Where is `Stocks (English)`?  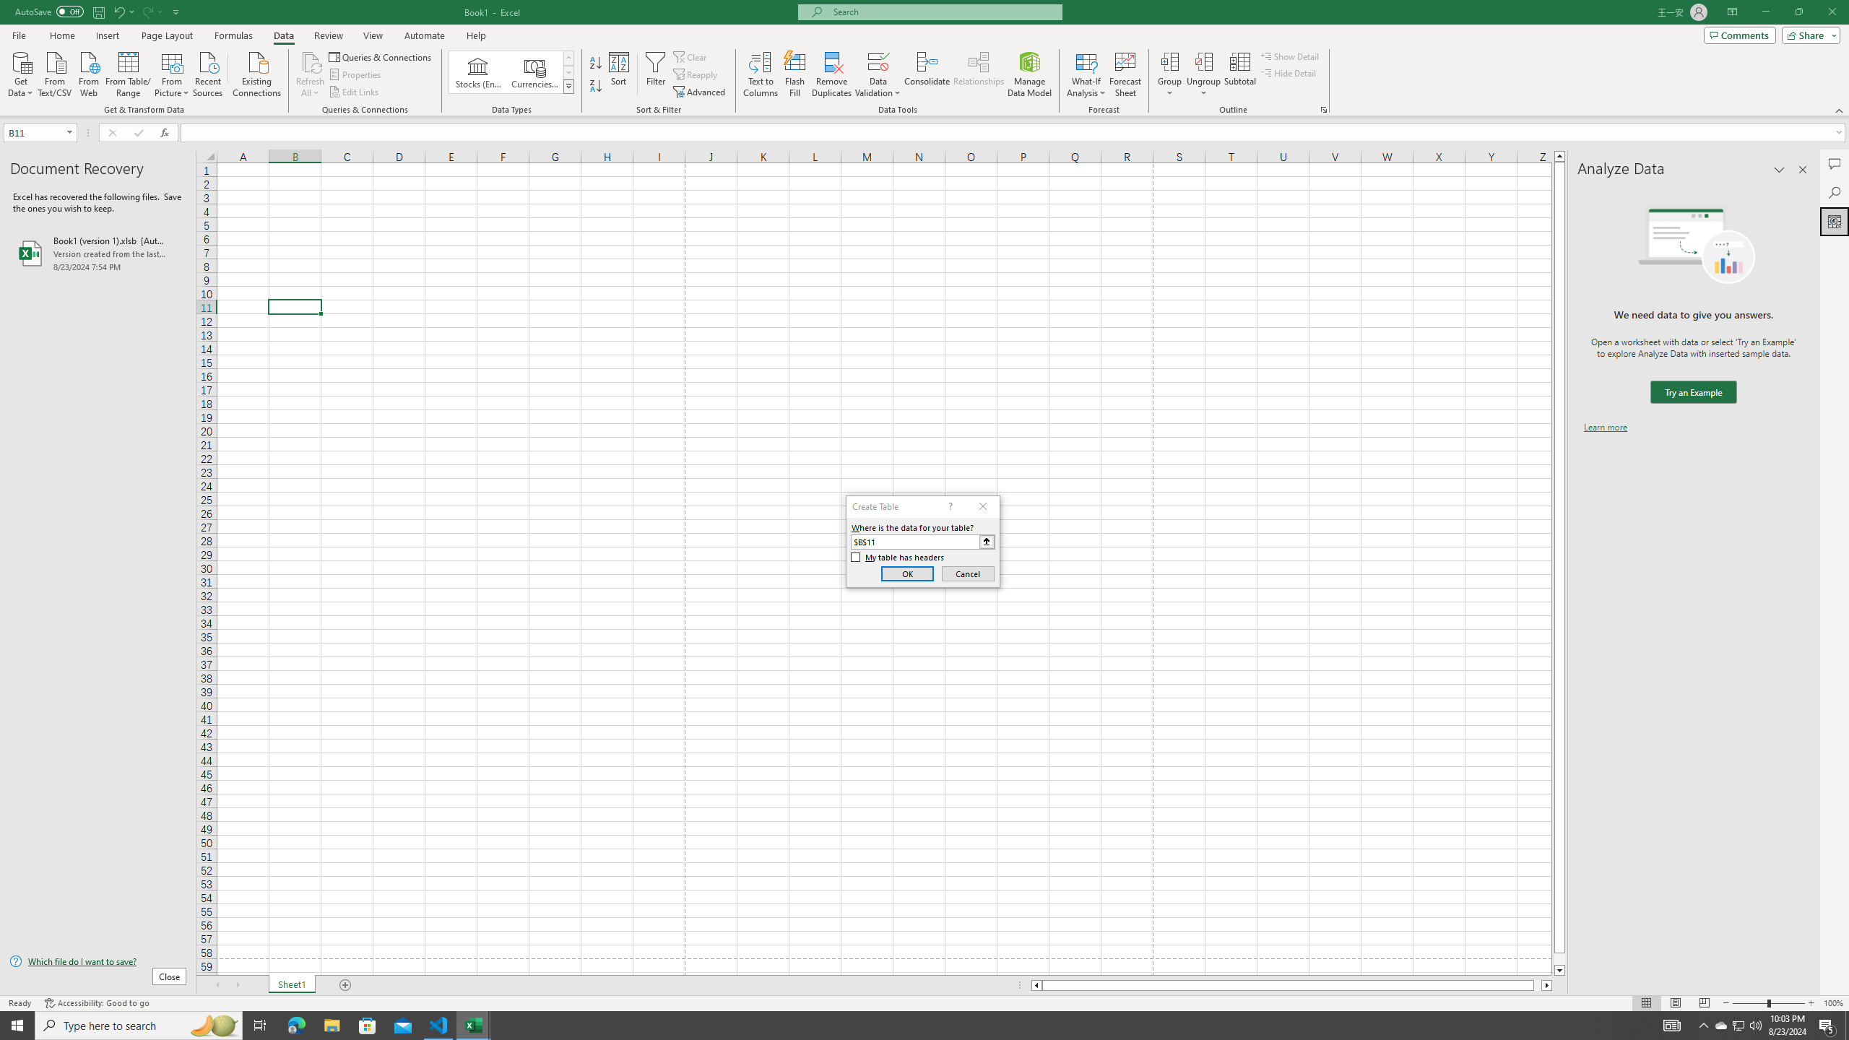
Stocks (English) is located at coordinates (478, 72).